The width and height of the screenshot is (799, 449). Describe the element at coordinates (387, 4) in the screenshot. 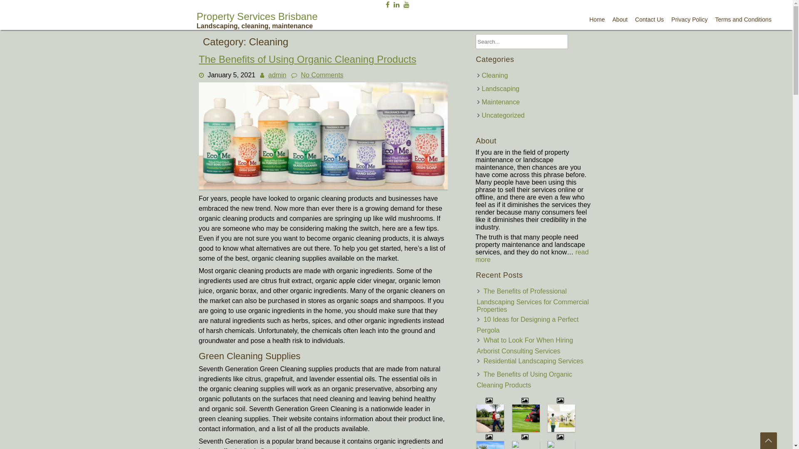

I see `Follow us on Facebook` at that location.